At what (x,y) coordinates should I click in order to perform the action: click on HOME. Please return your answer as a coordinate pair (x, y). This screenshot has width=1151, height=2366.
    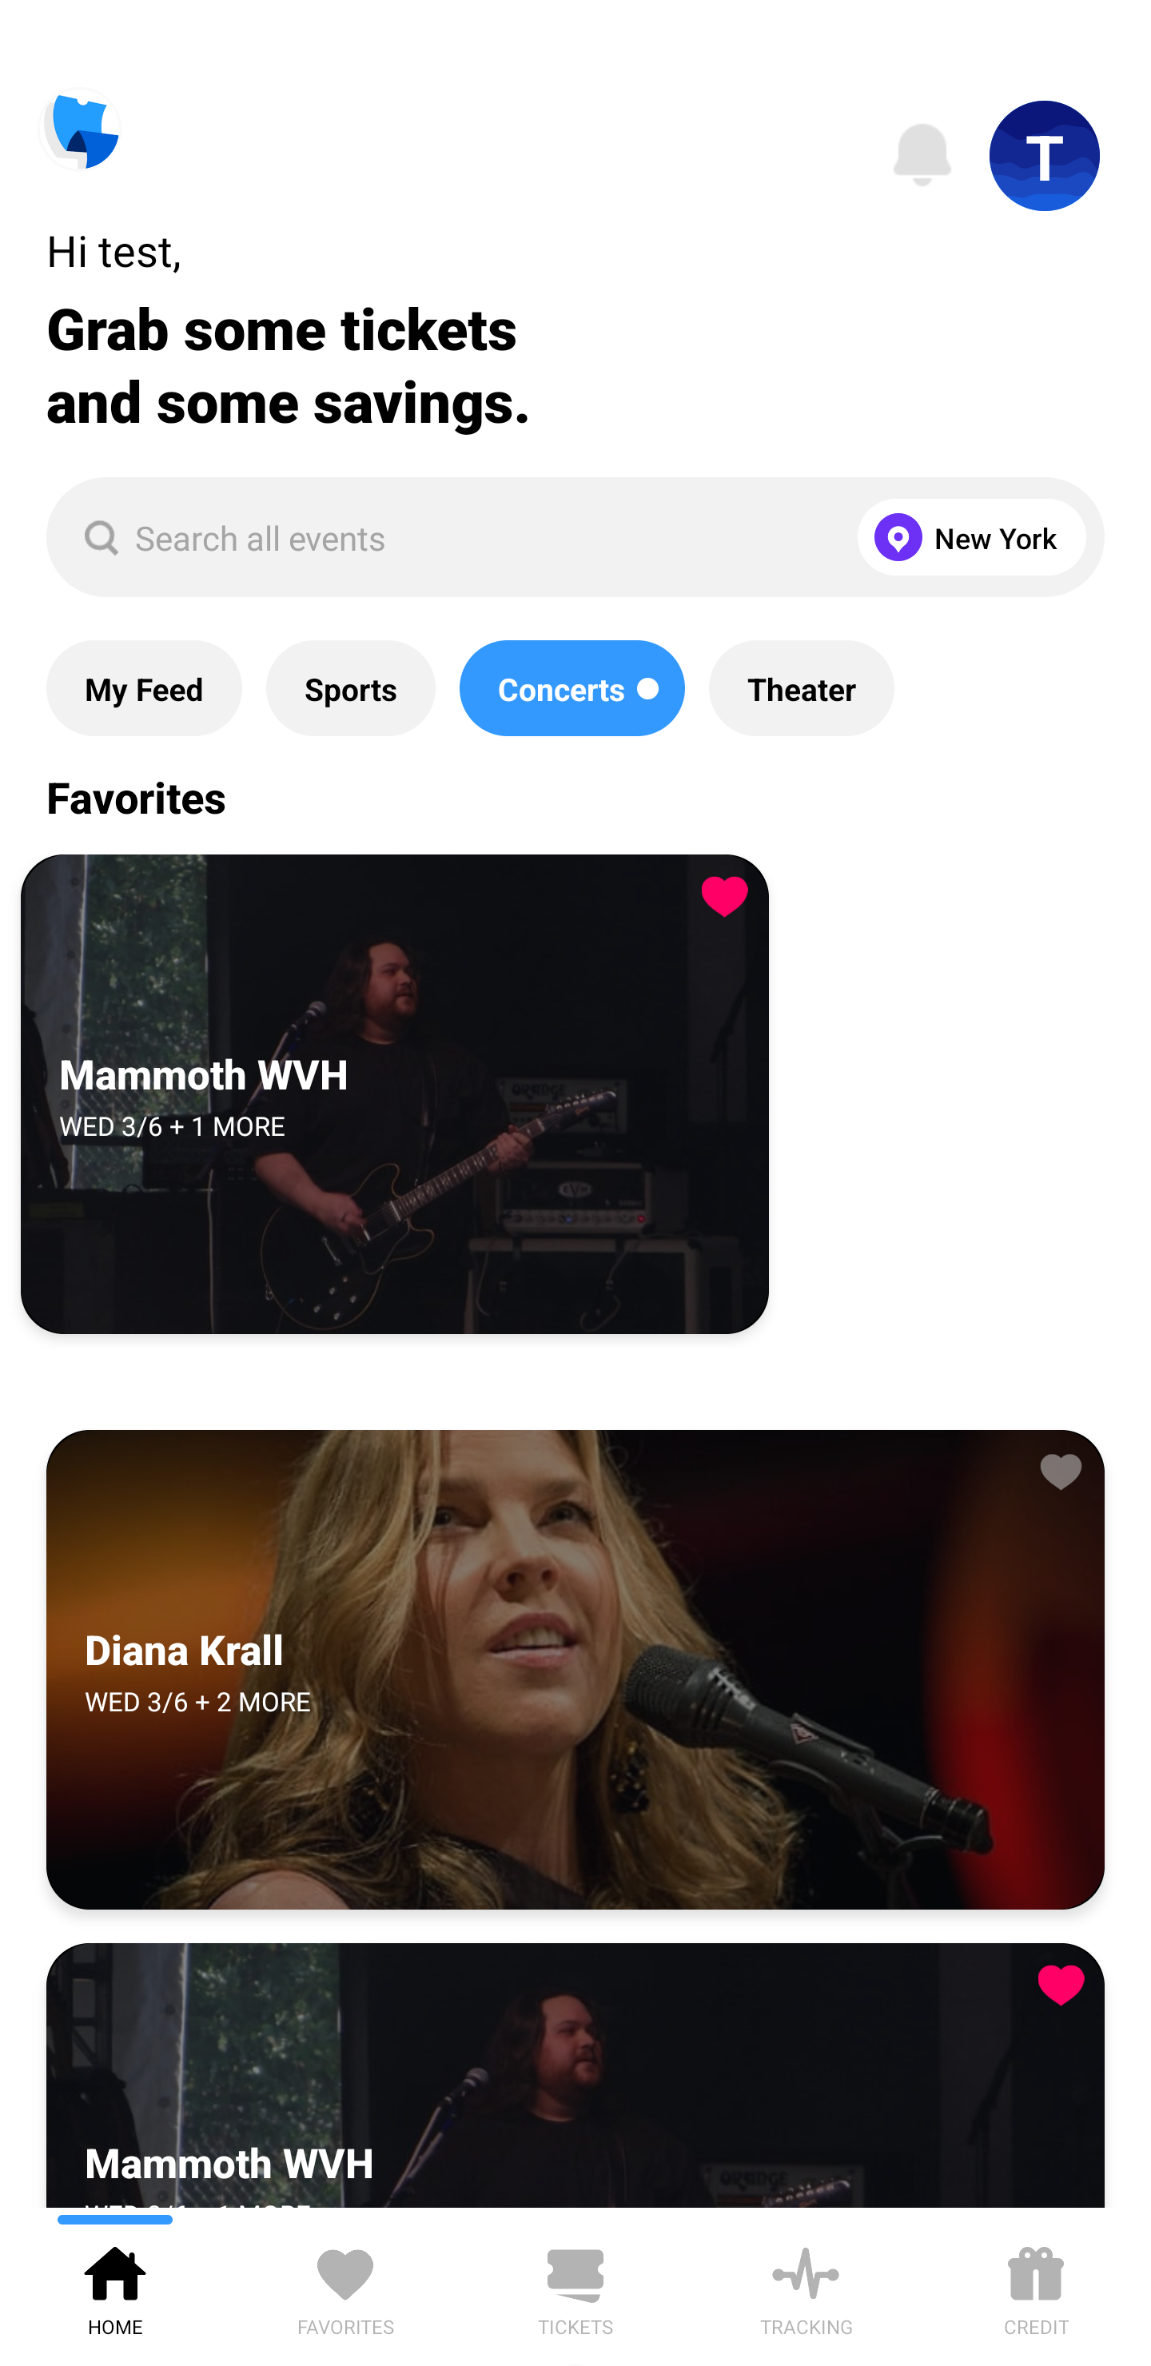
    Looking at the image, I should click on (115, 2286).